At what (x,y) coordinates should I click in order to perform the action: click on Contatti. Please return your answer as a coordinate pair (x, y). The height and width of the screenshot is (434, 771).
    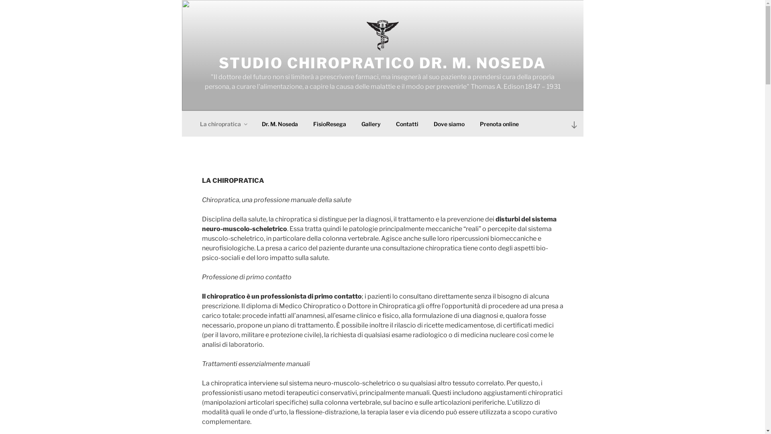
    Looking at the image, I should click on (407, 124).